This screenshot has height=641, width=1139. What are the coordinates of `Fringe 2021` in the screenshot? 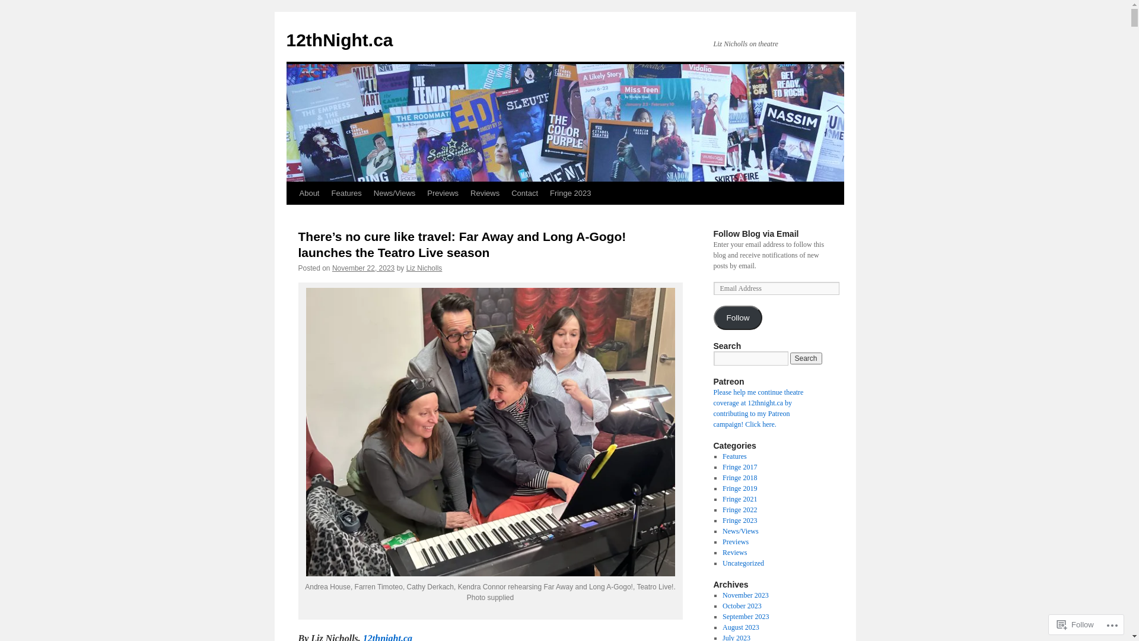 It's located at (740, 499).